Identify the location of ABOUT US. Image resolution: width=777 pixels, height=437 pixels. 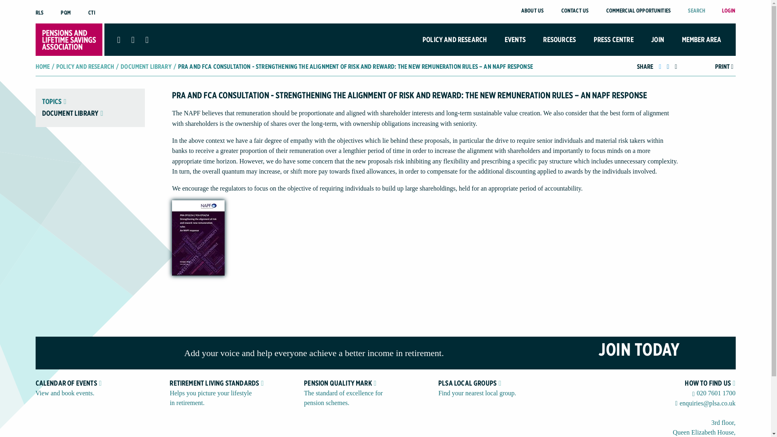
(532, 11).